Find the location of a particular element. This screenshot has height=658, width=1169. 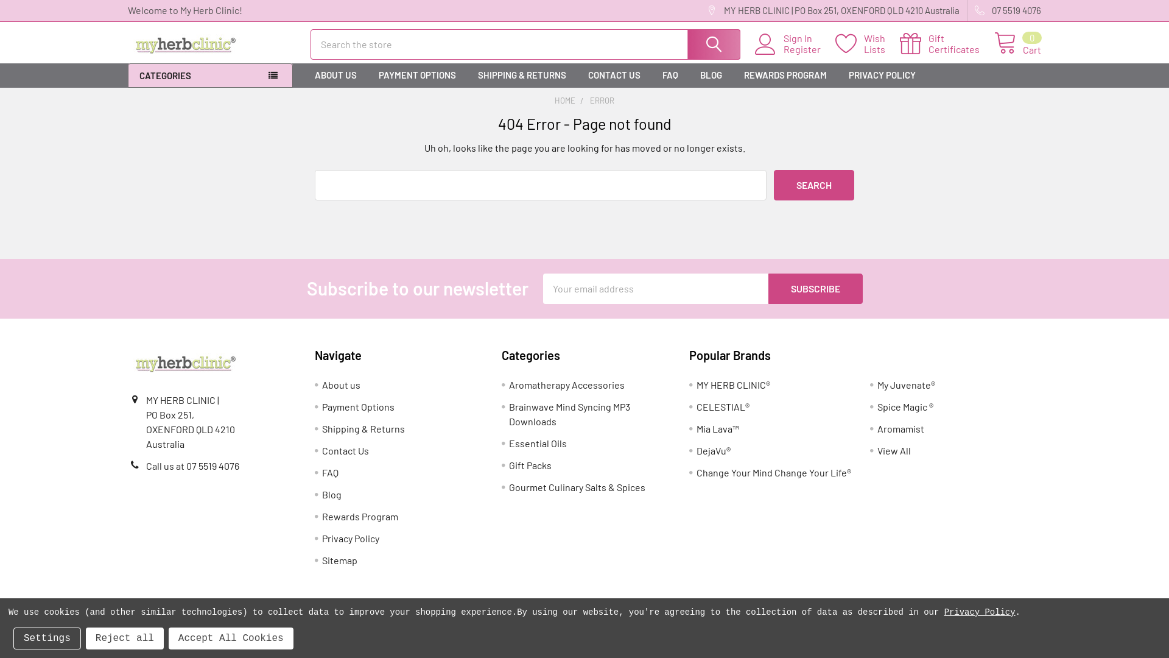

Wish
Lists is located at coordinates (868, 44).